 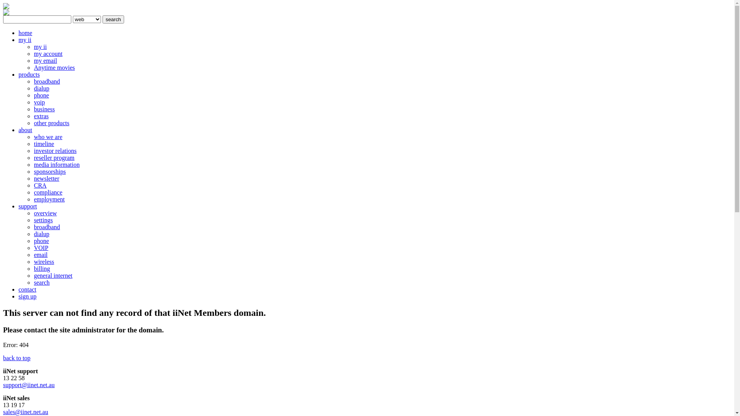 I want to click on timeline, so click(x=44, y=144).